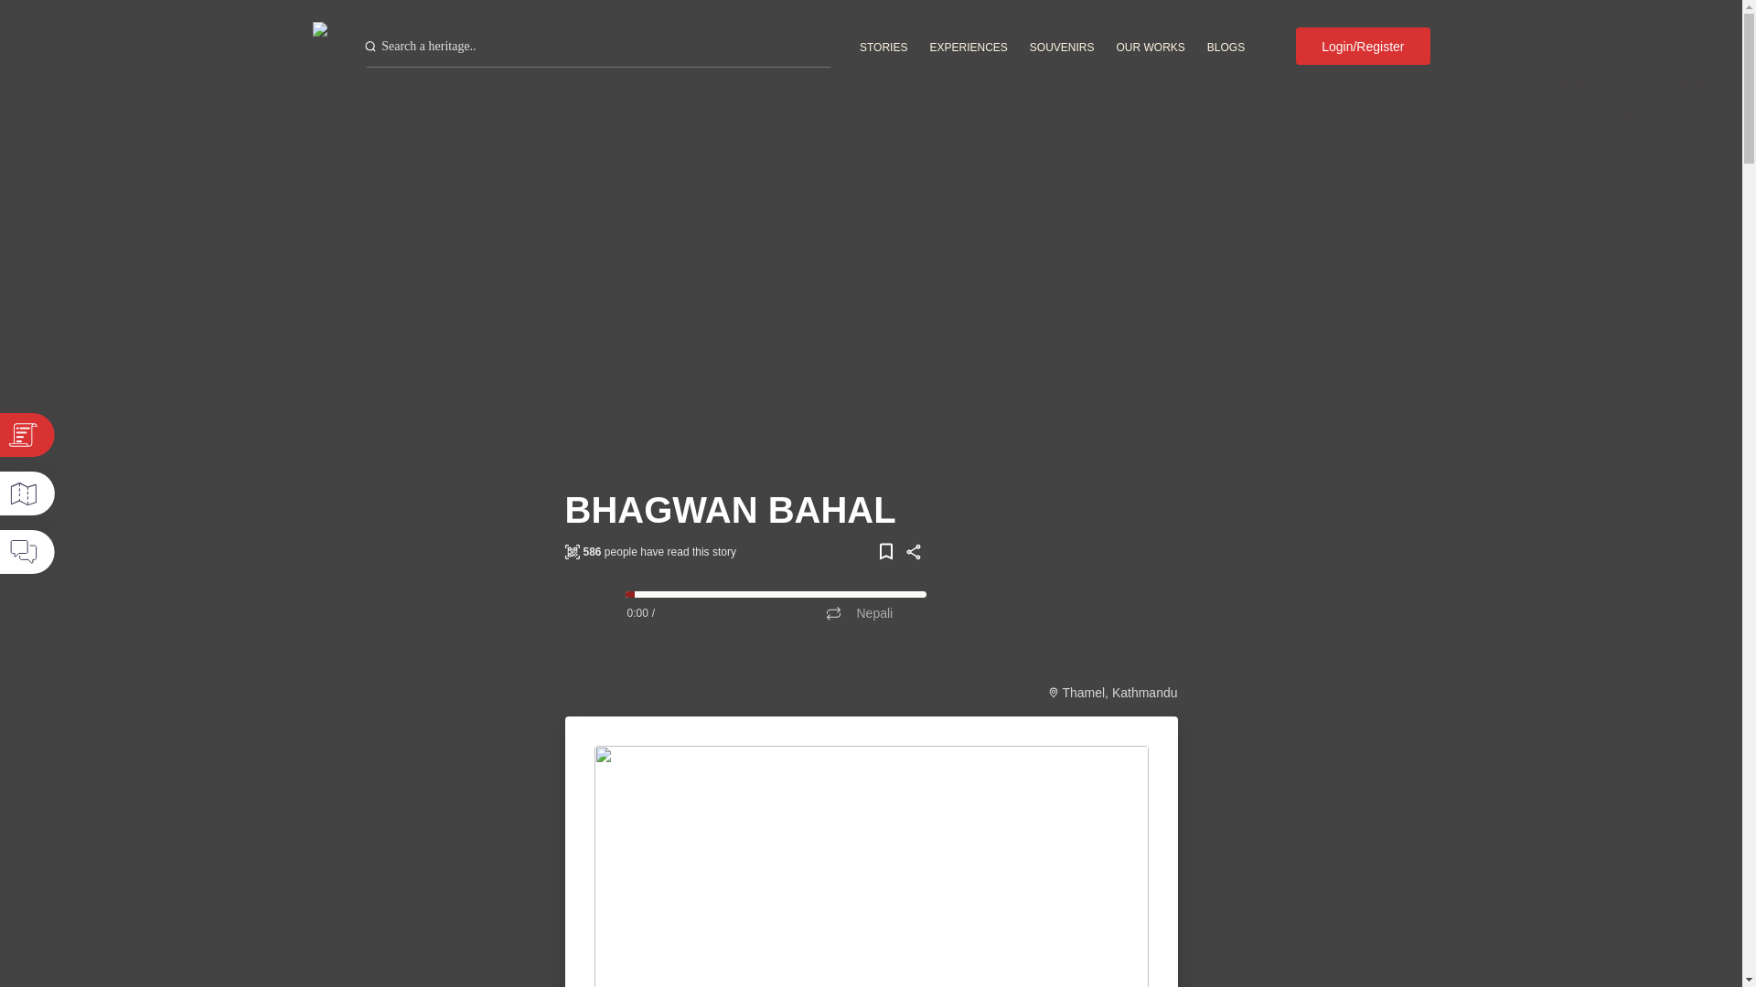 This screenshot has width=1756, height=987. I want to click on BLOGS, so click(1226, 48).